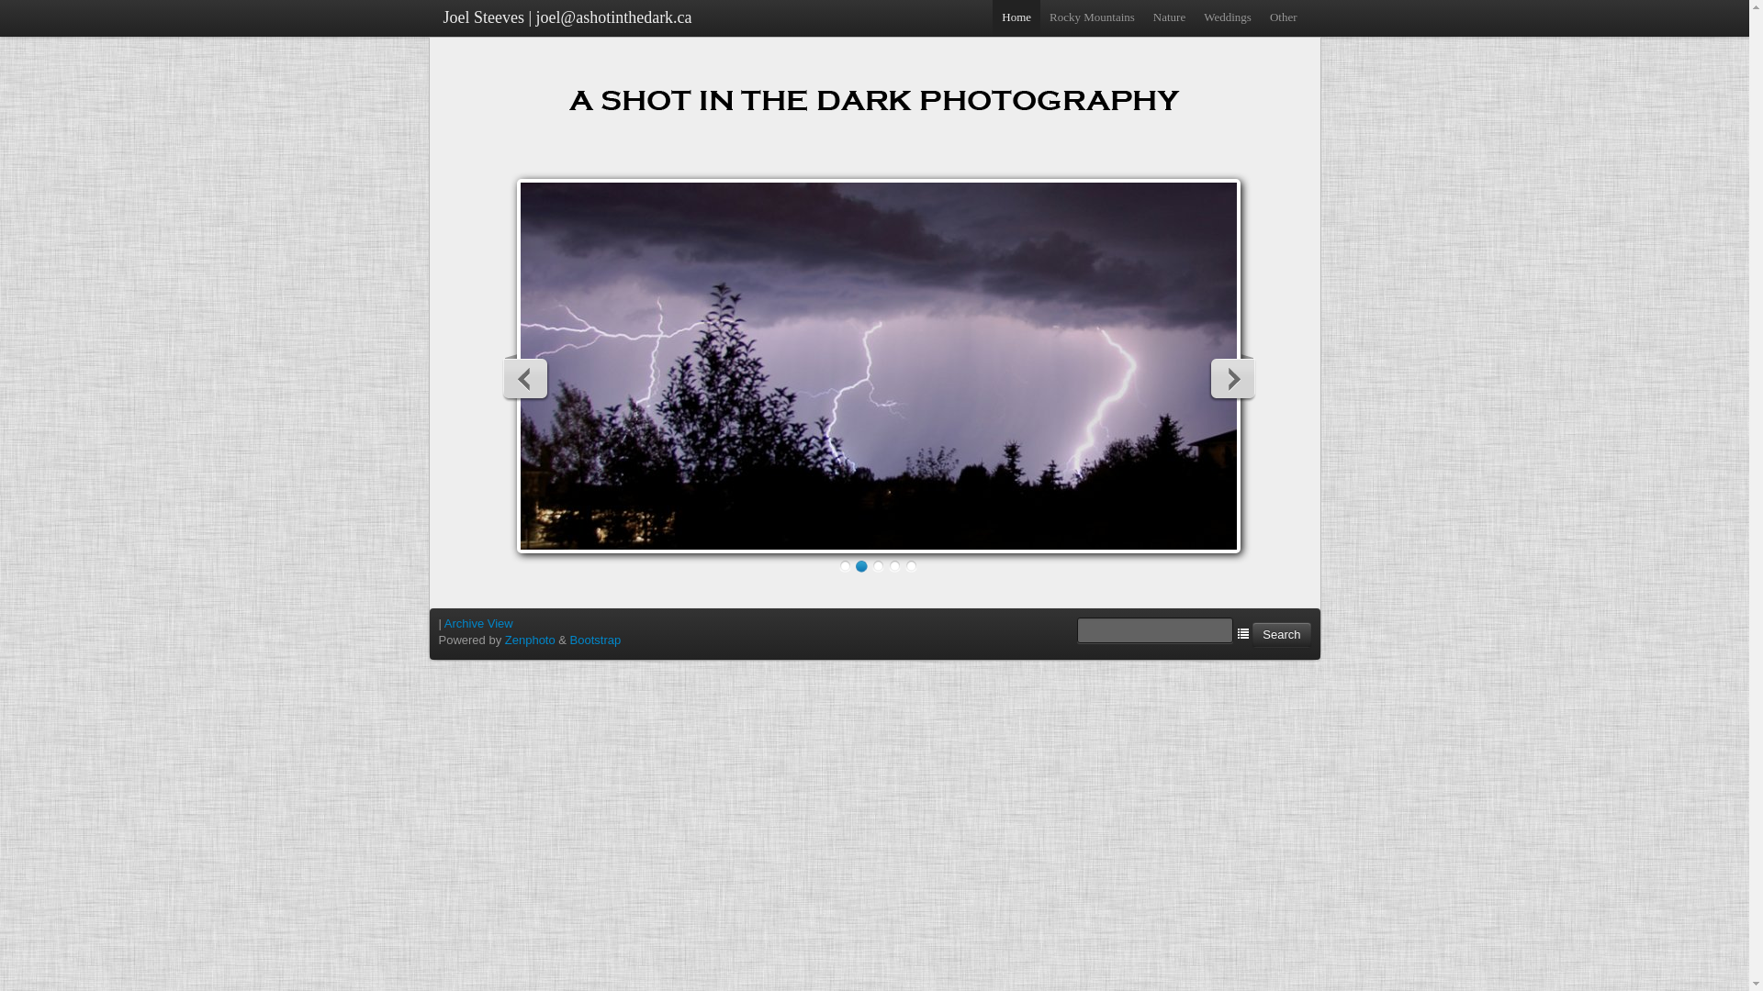 This screenshot has height=991, width=1763. I want to click on options de recherche, so click(1243, 633).